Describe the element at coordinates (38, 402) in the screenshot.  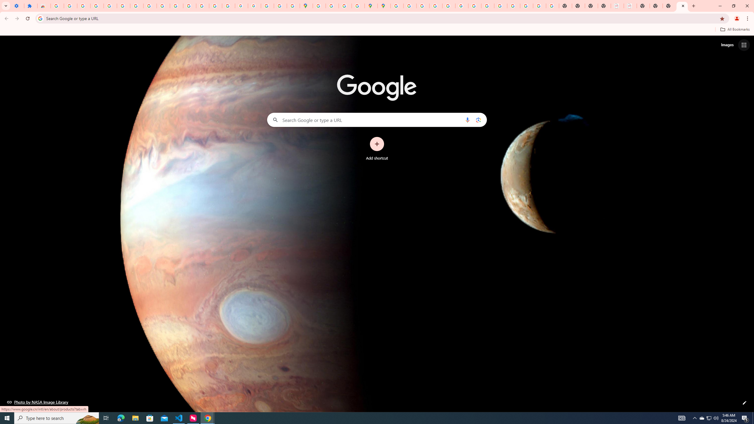
I see `Photo by NASA Image Library` at that location.